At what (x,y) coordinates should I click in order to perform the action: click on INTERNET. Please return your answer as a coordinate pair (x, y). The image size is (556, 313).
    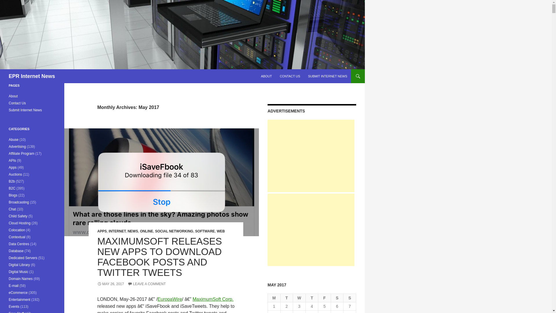
    Looking at the image, I should click on (117, 231).